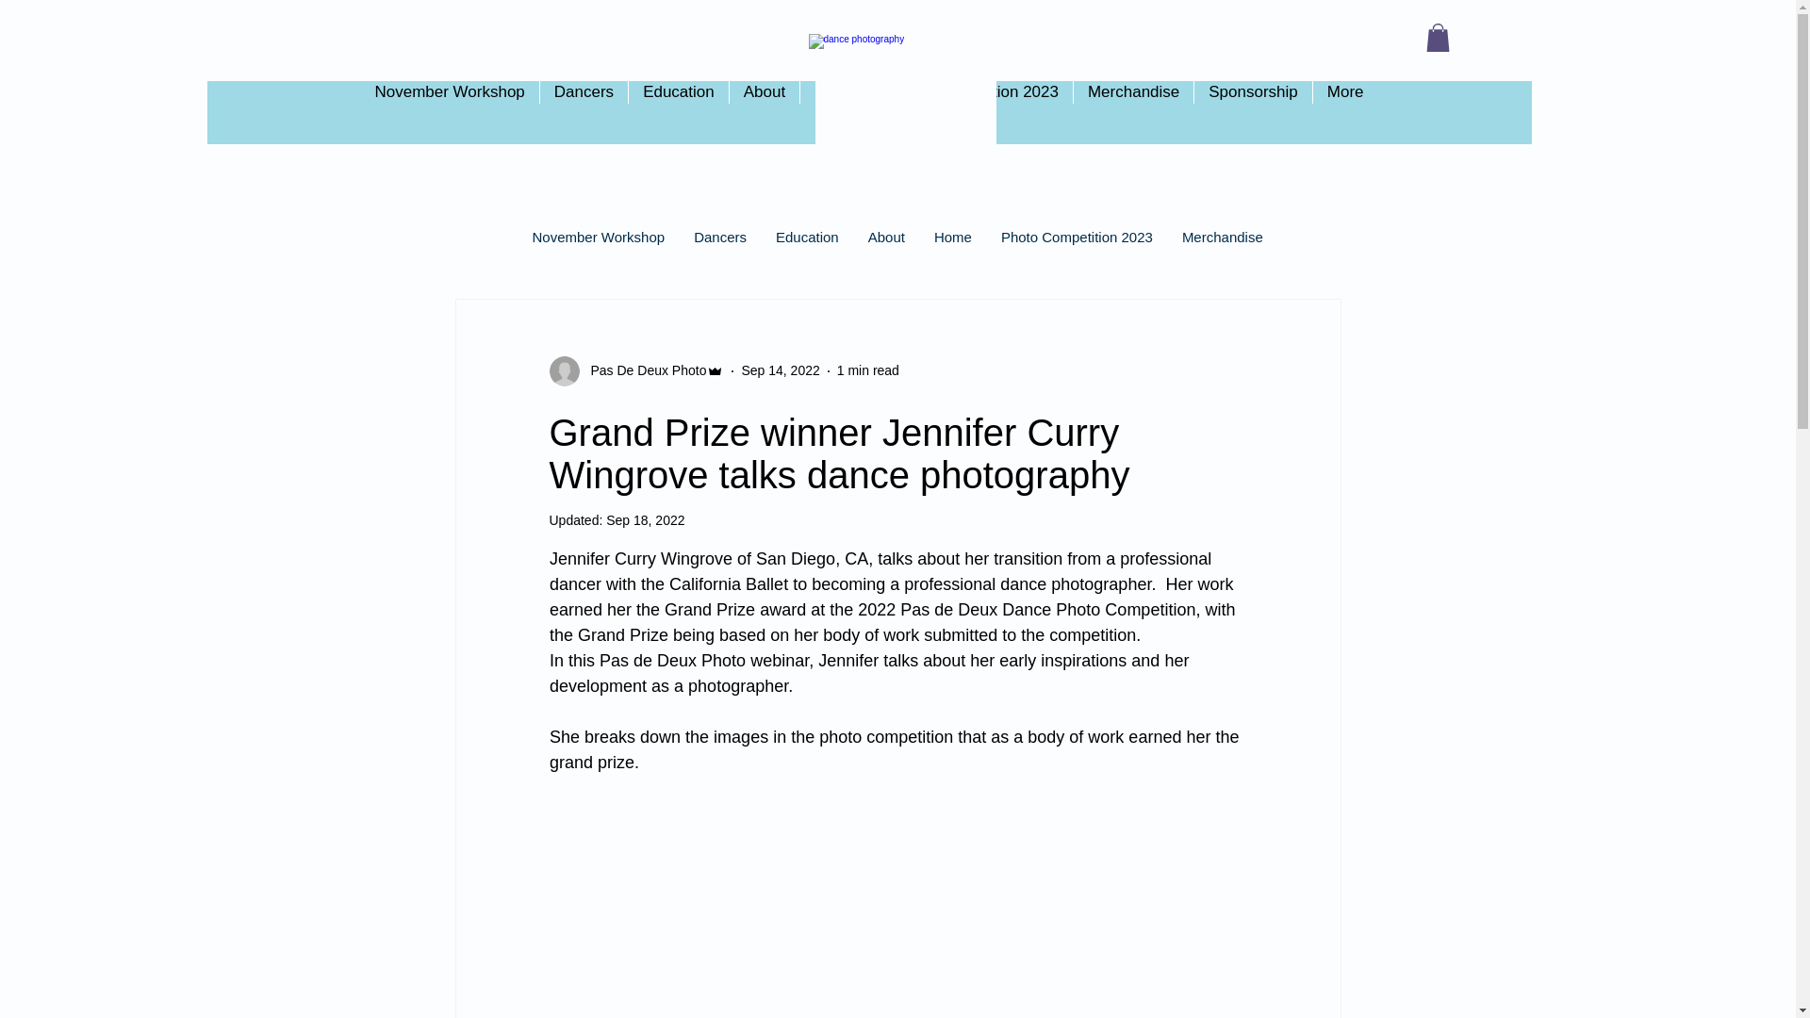  I want to click on Sep 18, 2022, so click(645, 520).